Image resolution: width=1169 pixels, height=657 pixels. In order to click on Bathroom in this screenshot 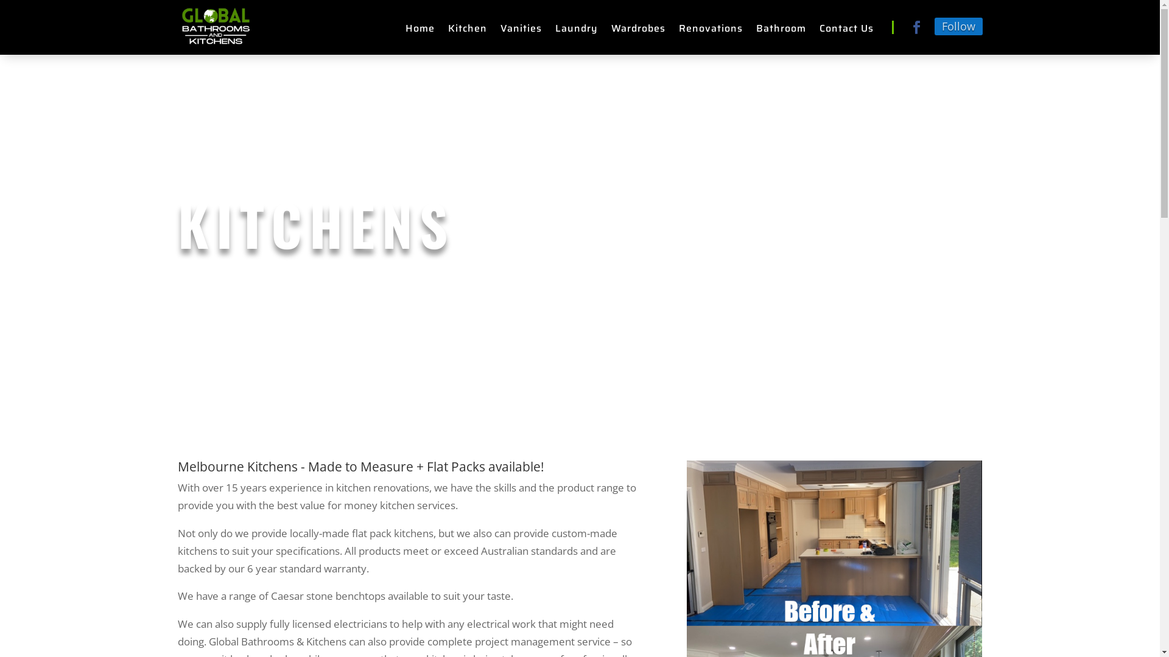, I will do `click(781, 31)`.